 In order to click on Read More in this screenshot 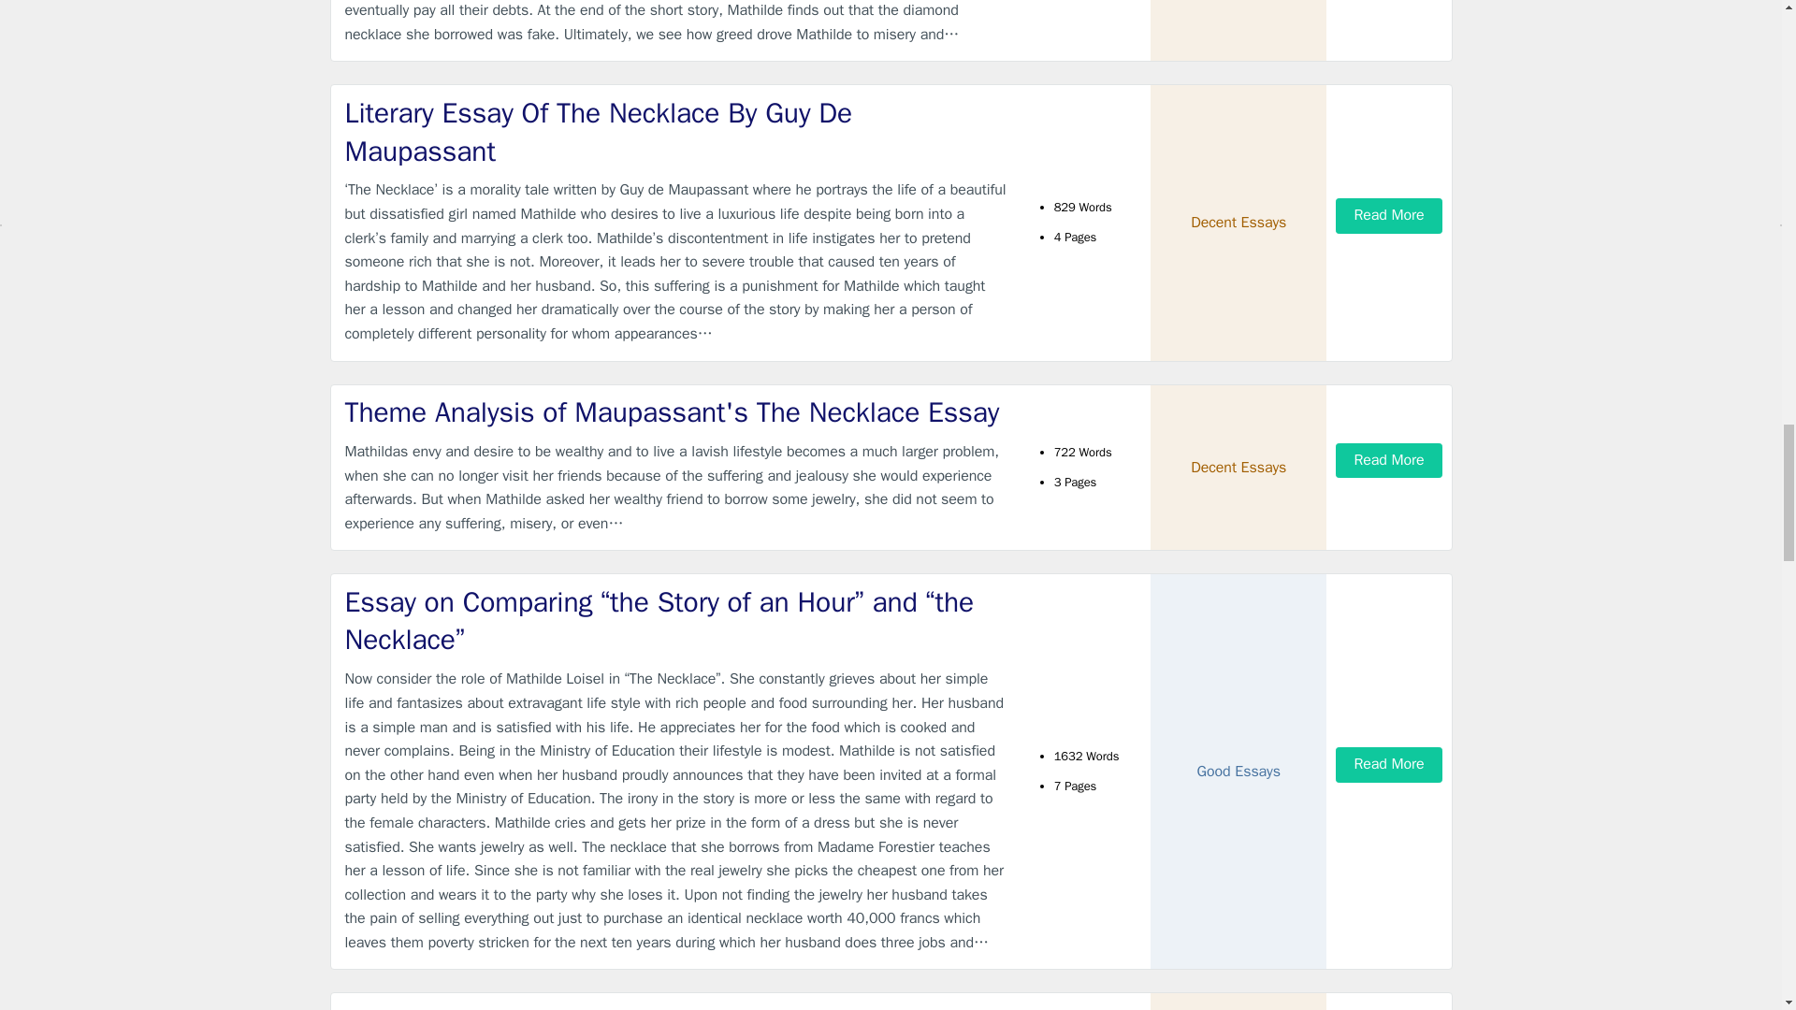, I will do `click(1388, 460)`.